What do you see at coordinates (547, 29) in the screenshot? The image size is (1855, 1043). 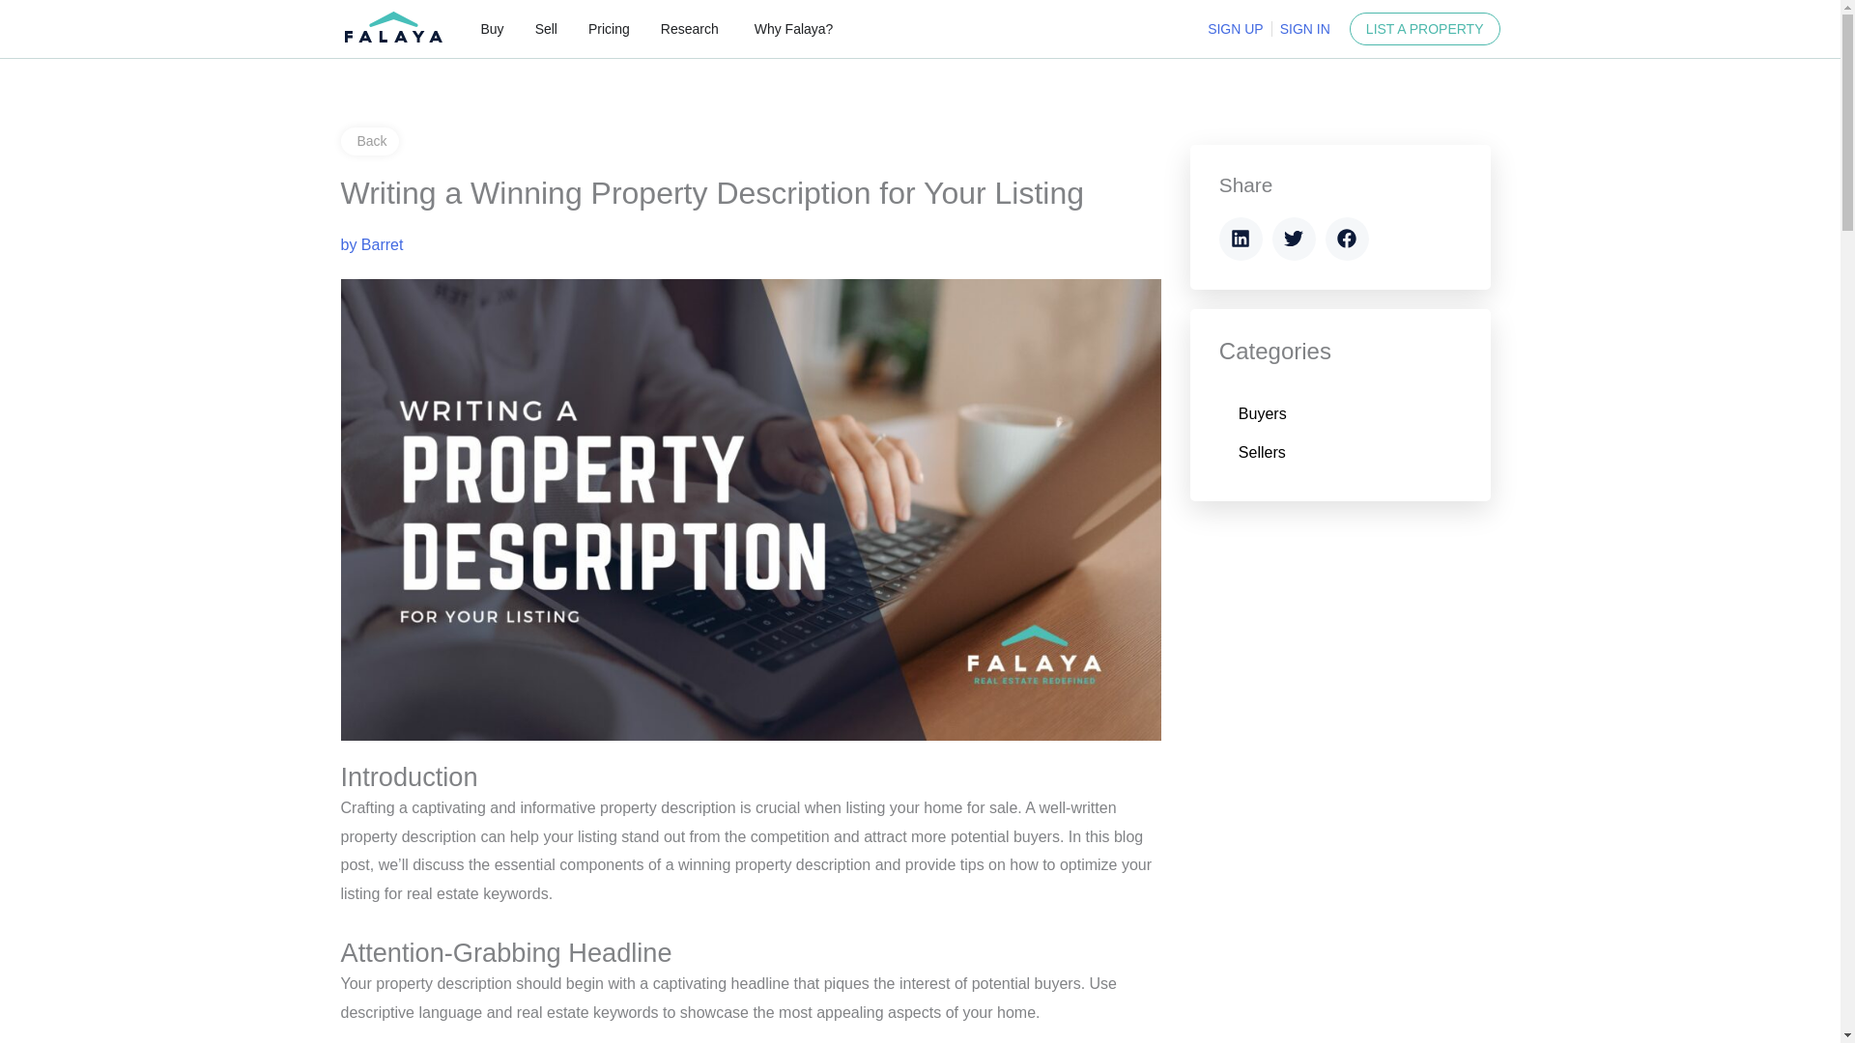 I see `Sell` at bounding box center [547, 29].